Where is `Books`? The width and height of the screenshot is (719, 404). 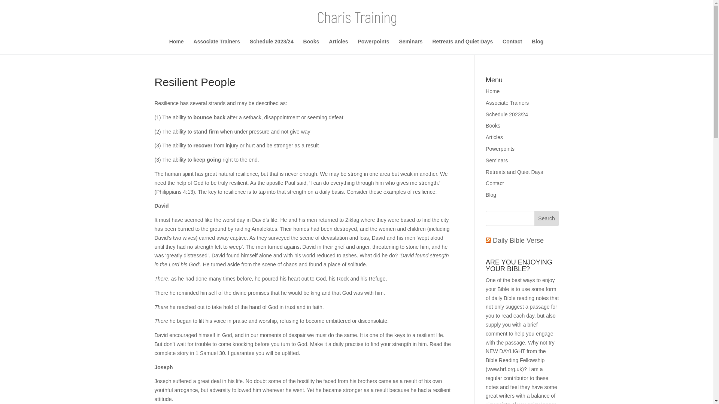
Books is located at coordinates (311, 46).